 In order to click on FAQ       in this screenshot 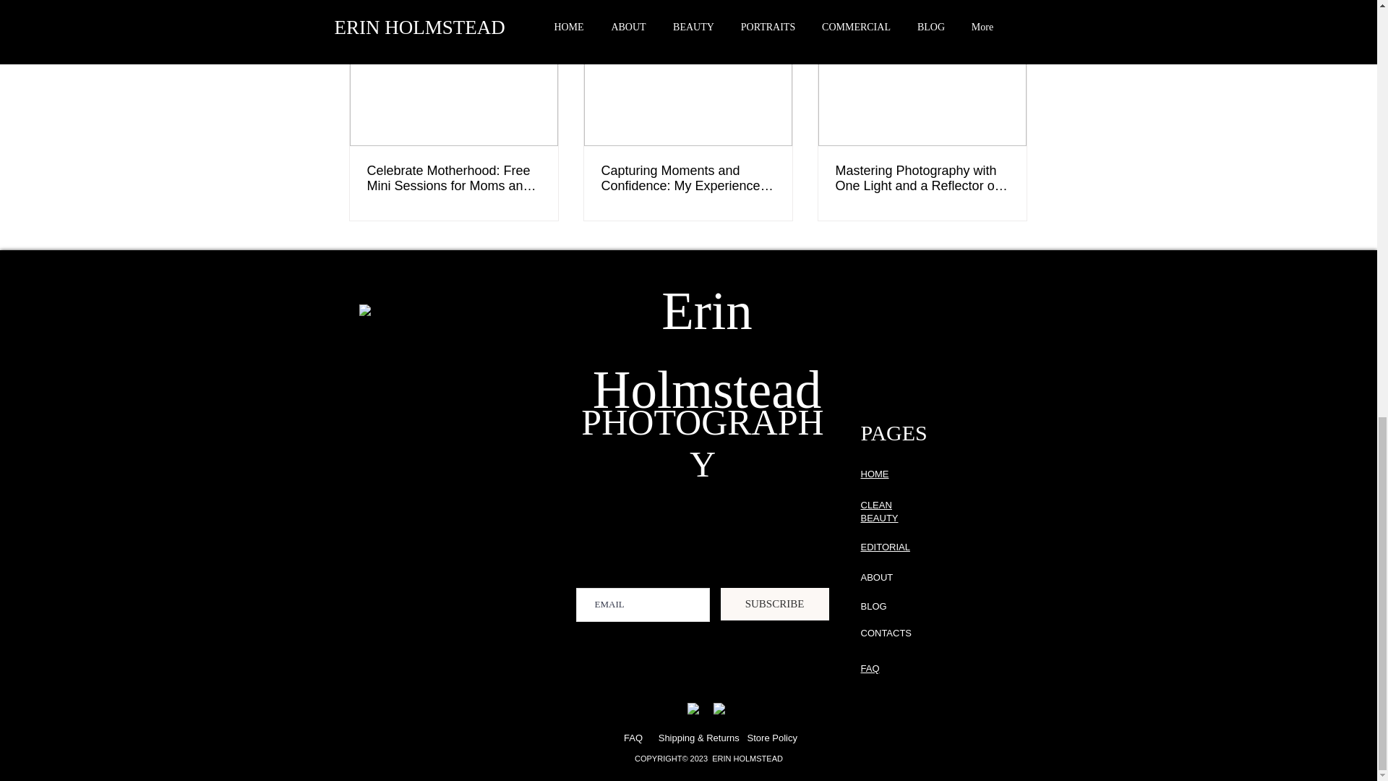, I will do `click(641, 738)`.